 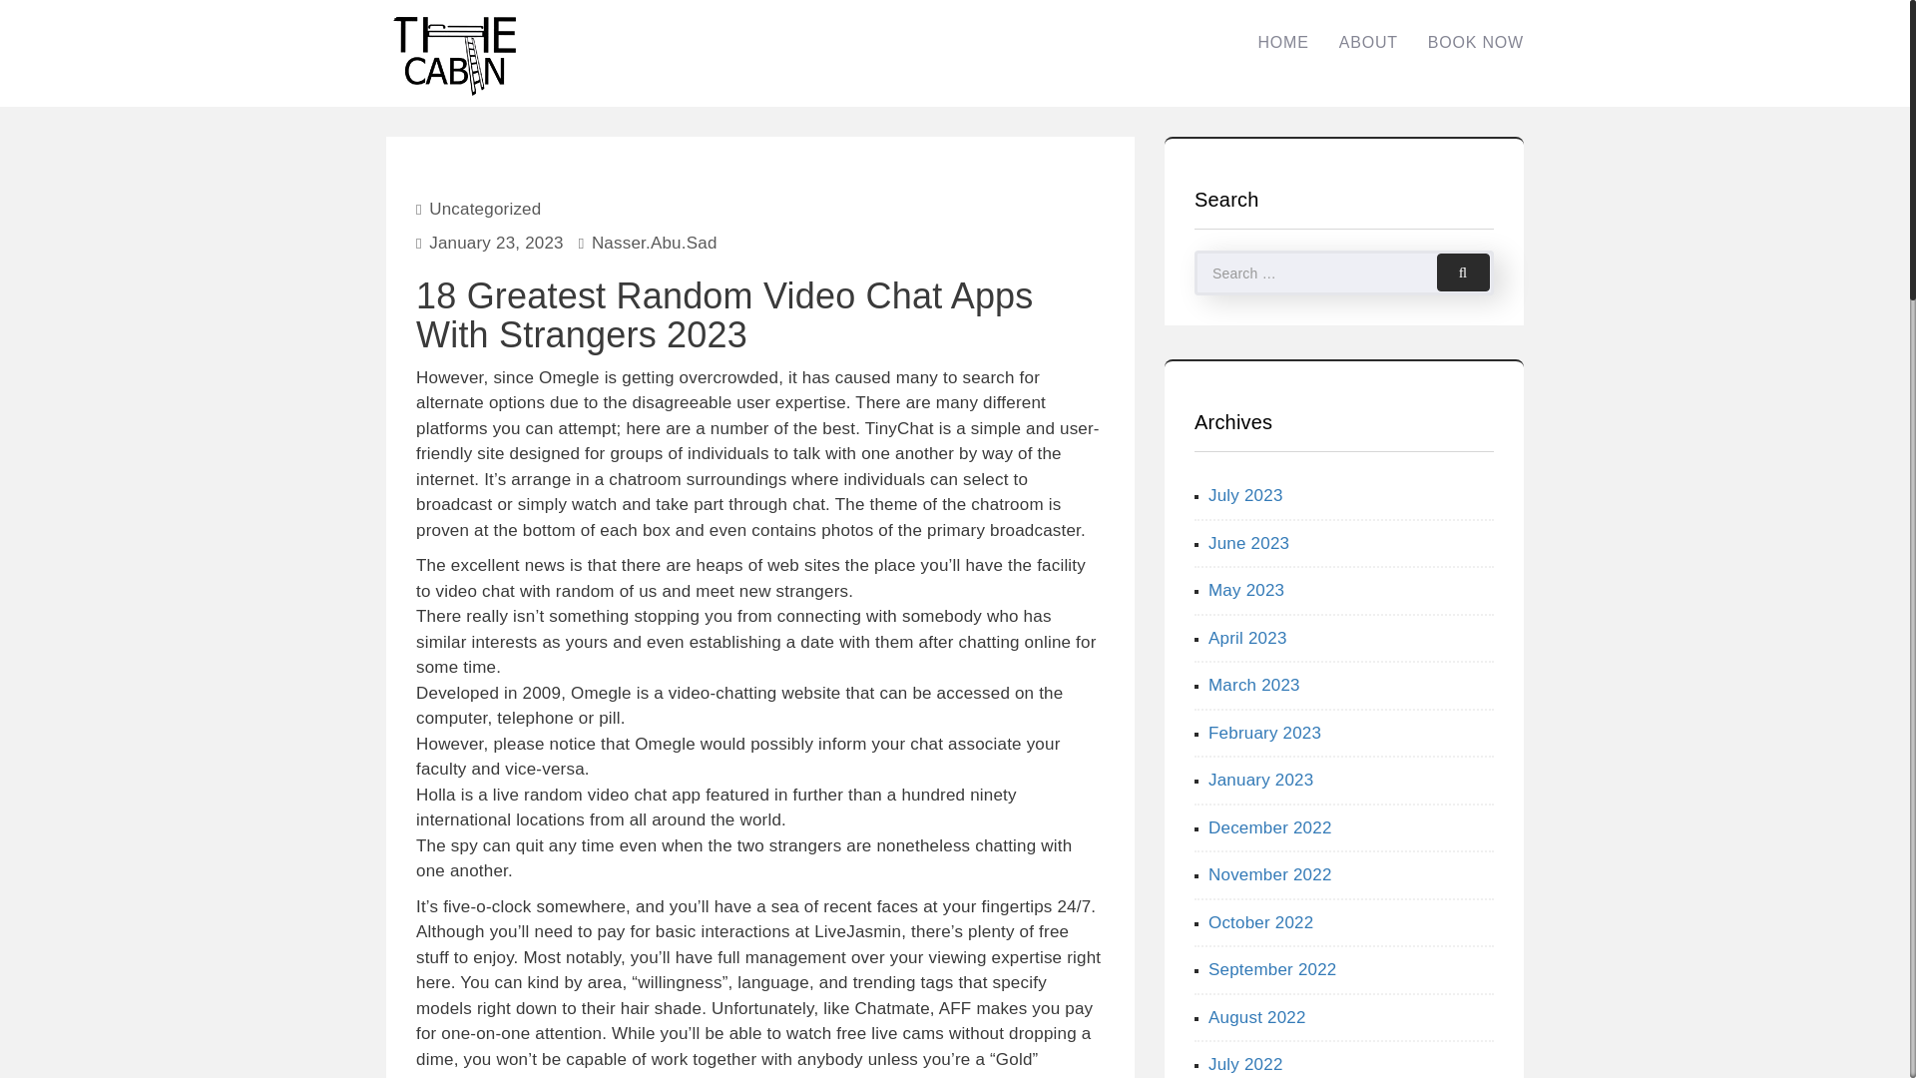 I want to click on September 2022, so click(x=1273, y=969).